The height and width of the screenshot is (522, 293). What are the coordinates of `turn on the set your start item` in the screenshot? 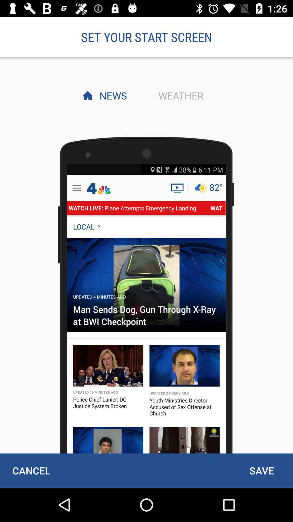 It's located at (146, 37).